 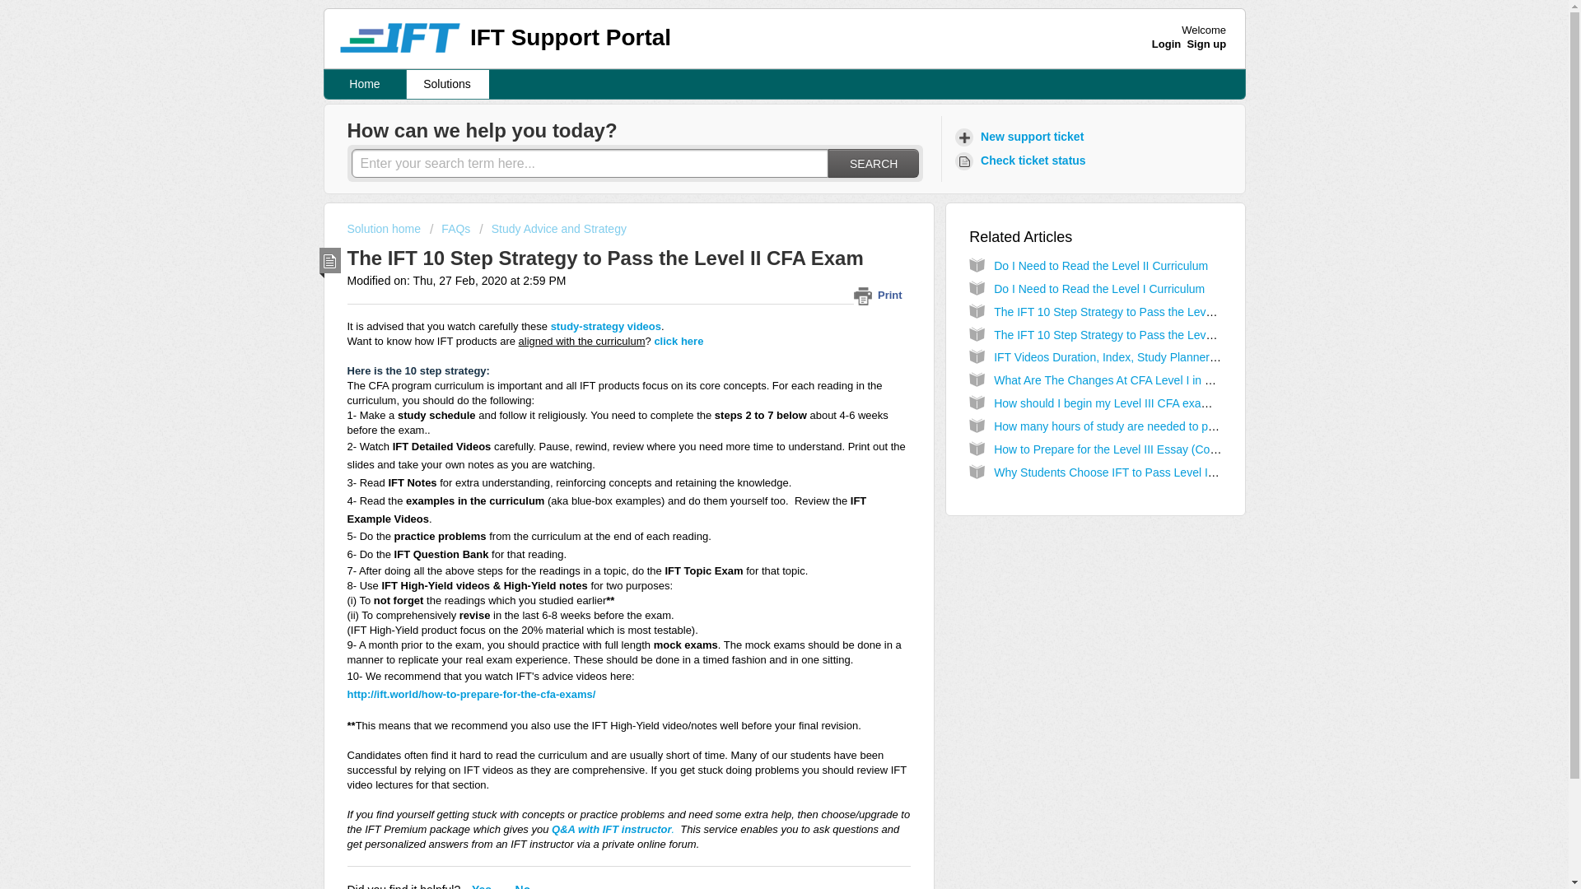 I want to click on study-strategy videos, so click(x=605, y=326).